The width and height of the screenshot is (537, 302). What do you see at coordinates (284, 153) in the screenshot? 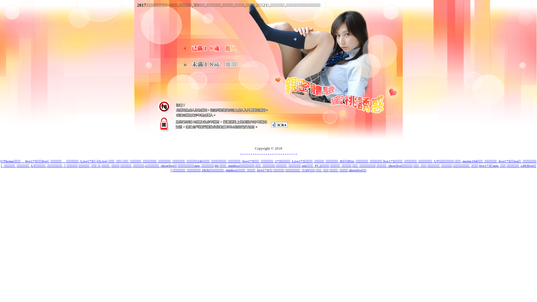
I see `.` at bounding box center [284, 153].